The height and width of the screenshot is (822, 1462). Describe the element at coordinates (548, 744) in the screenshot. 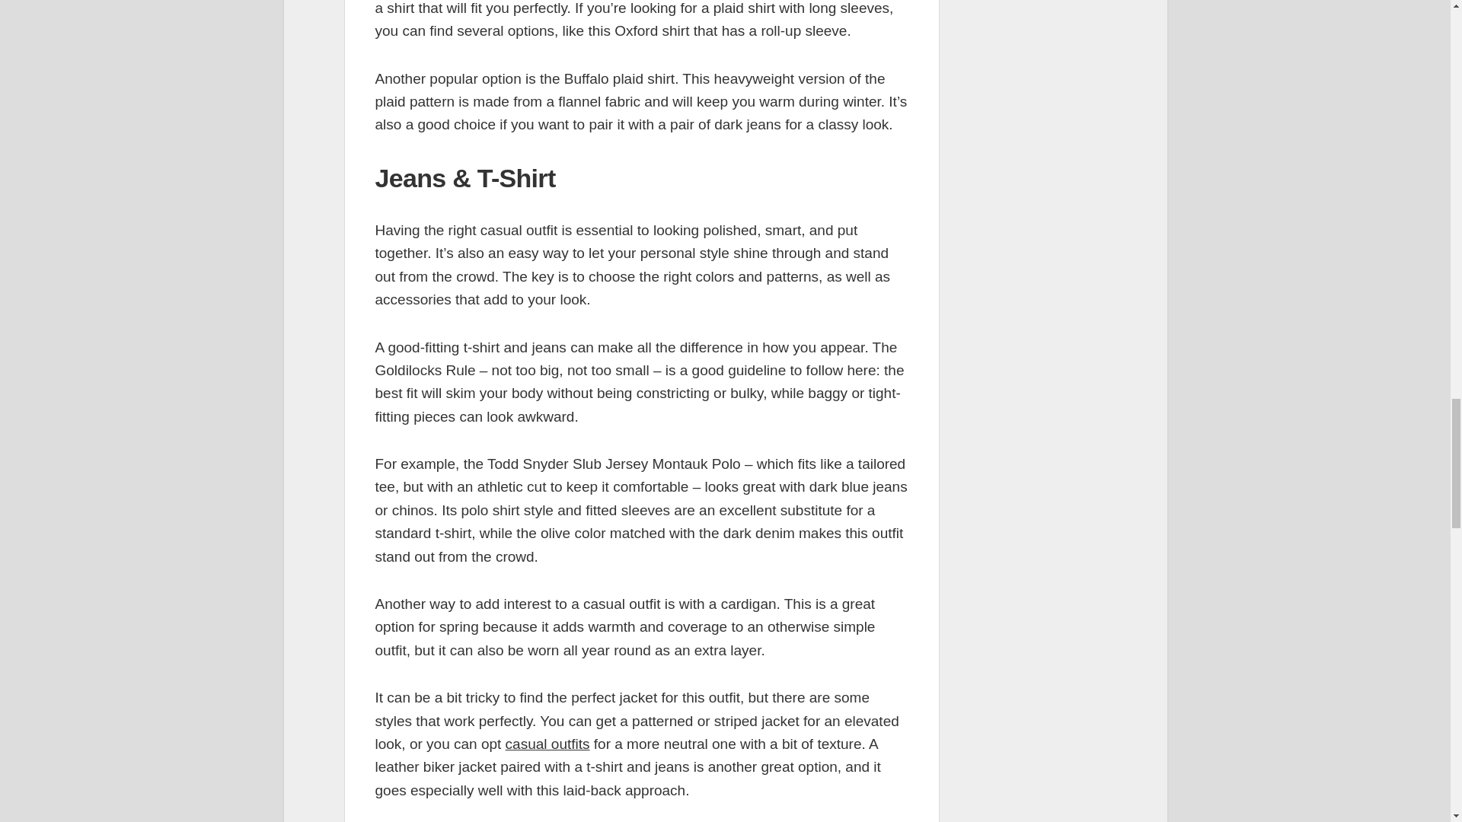

I see `casual outfits` at that location.